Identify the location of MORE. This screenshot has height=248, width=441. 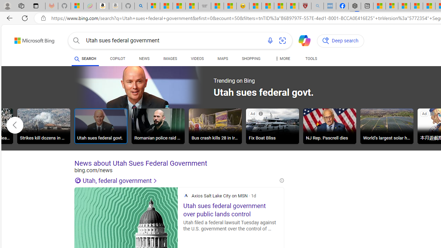
(283, 60).